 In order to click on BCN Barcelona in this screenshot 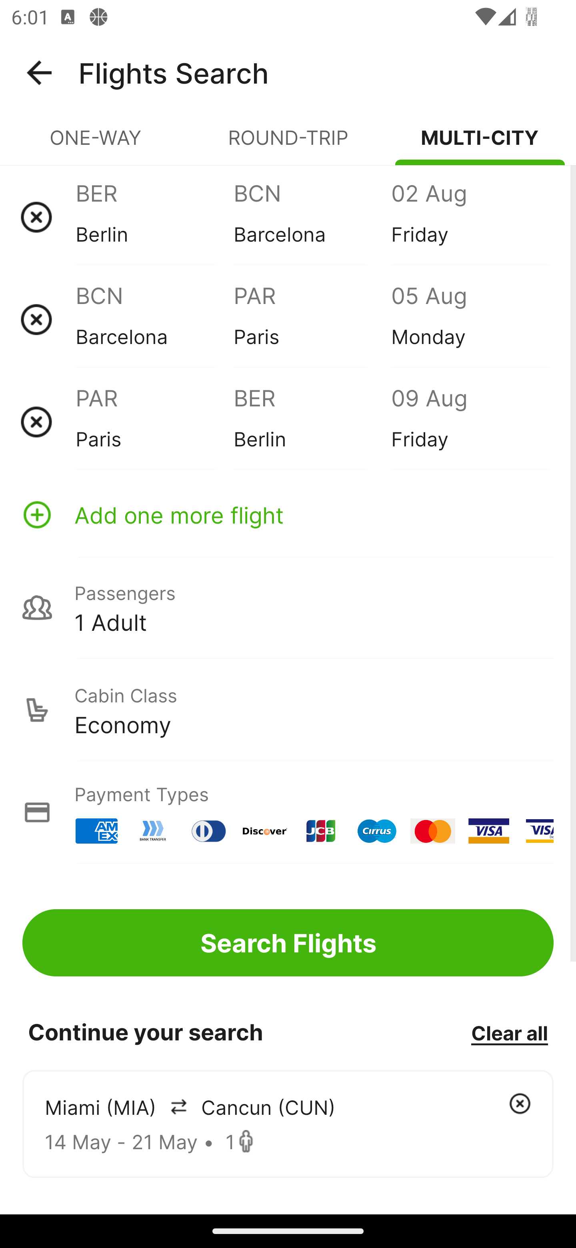, I will do `click(154, 319)`.